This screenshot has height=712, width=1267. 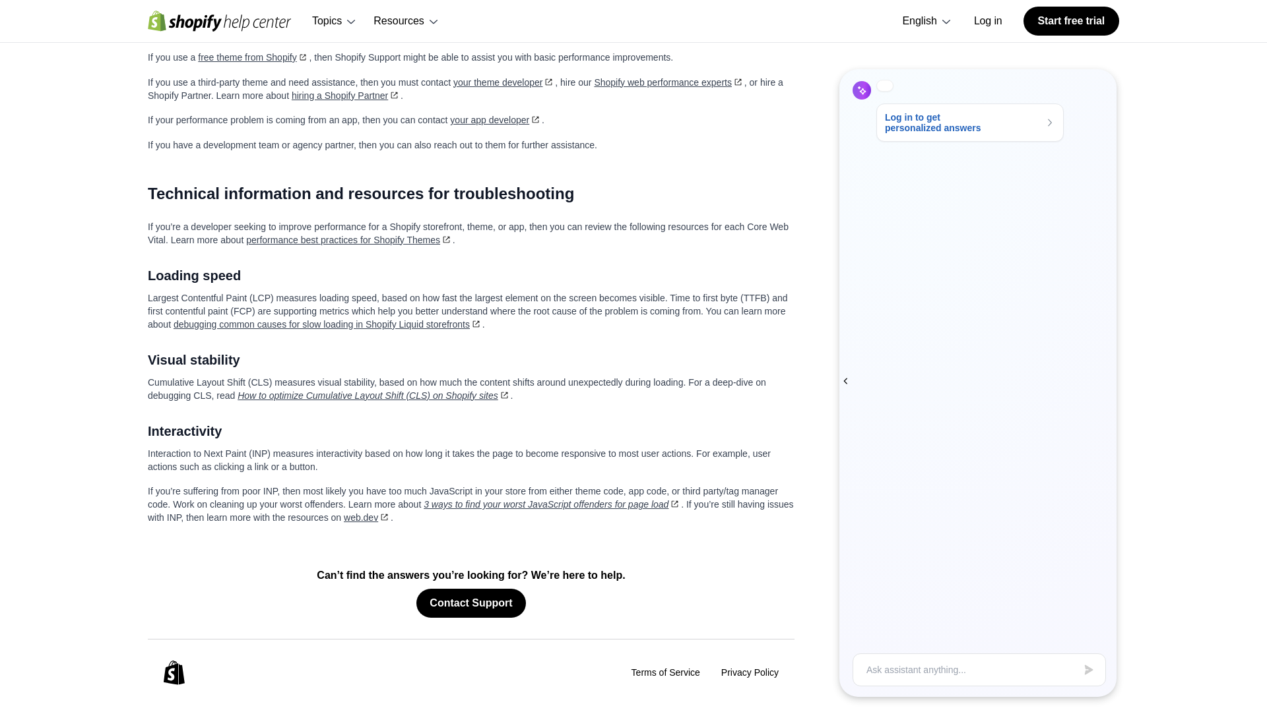 What do you see at coordinates (504, 82) in the screenshot?
I see `your theme developer` at bounding box center [504, 82].